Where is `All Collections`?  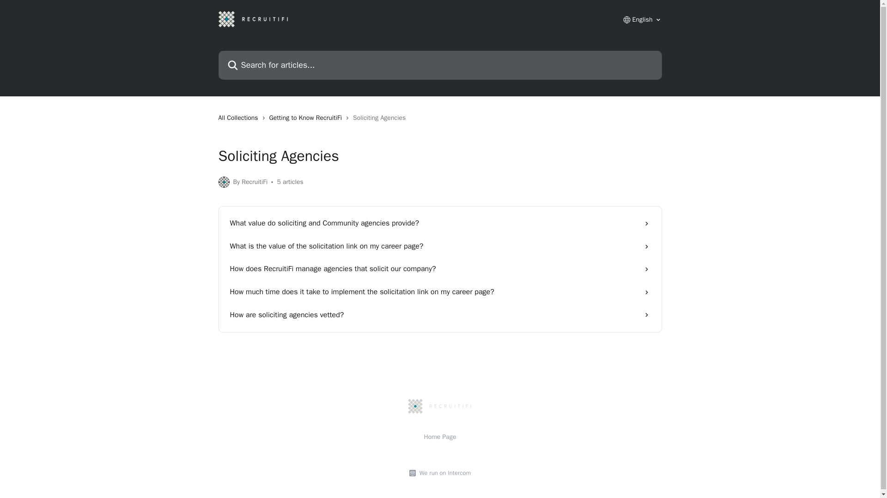
All Collections is located at coordinates (240, 118).